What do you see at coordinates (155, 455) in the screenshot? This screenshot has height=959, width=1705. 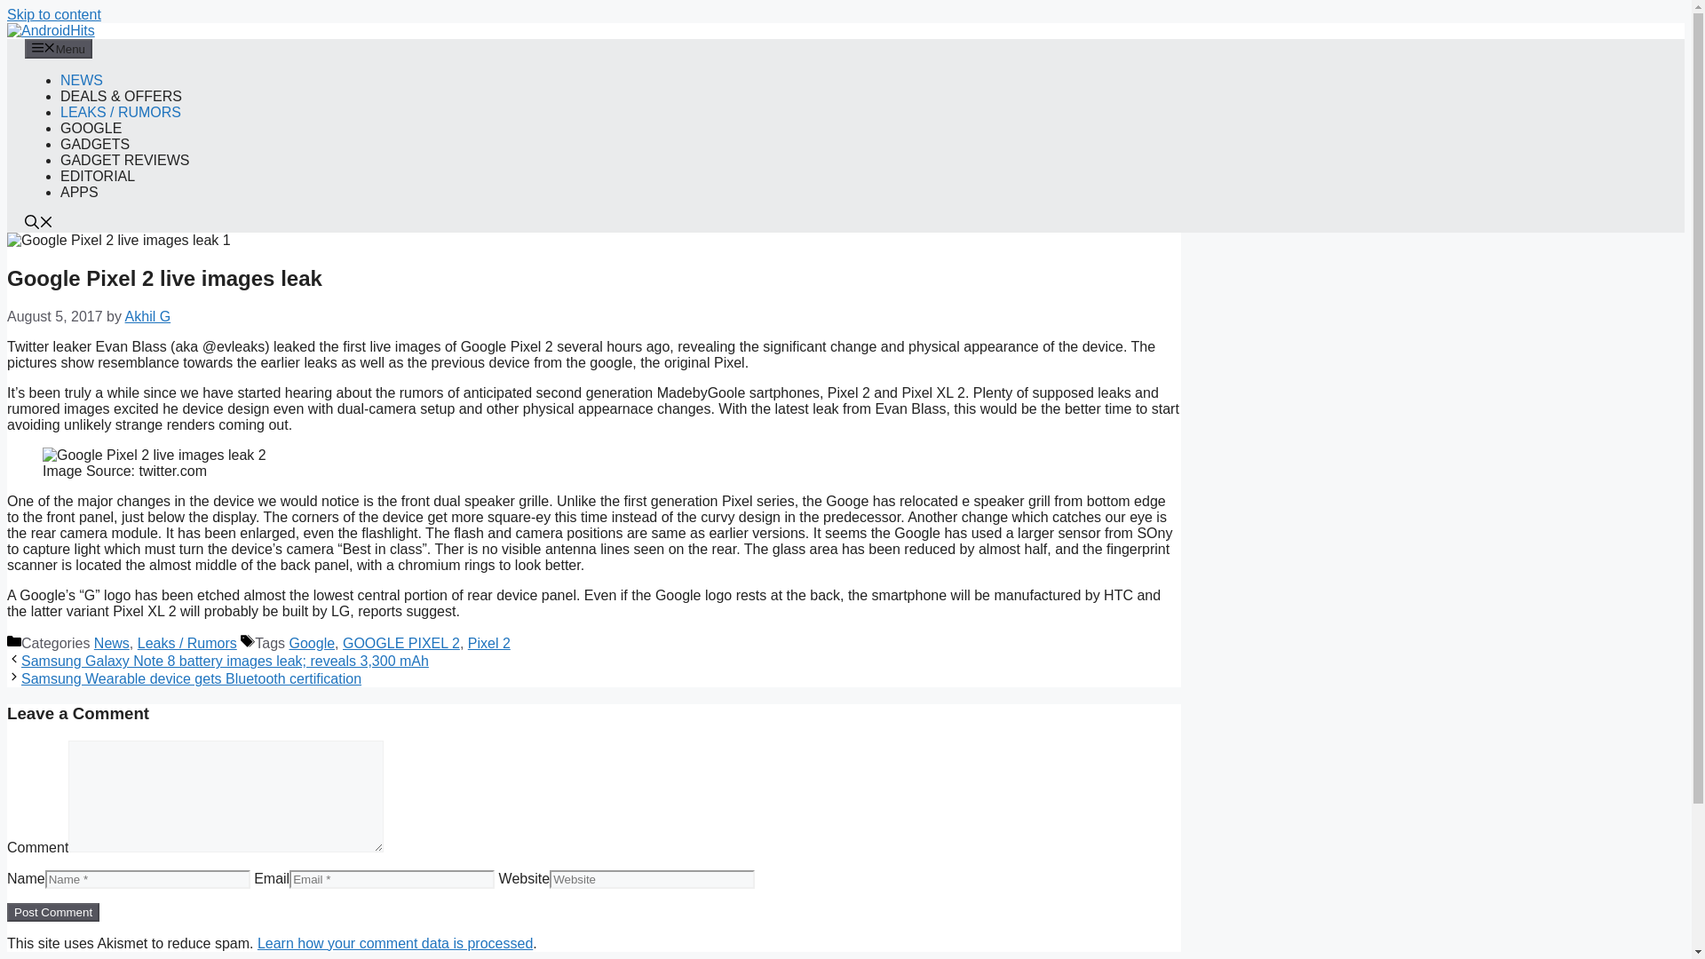 I see `Google Pixel 2 live images leak 2` at bounding box center [155, 455].